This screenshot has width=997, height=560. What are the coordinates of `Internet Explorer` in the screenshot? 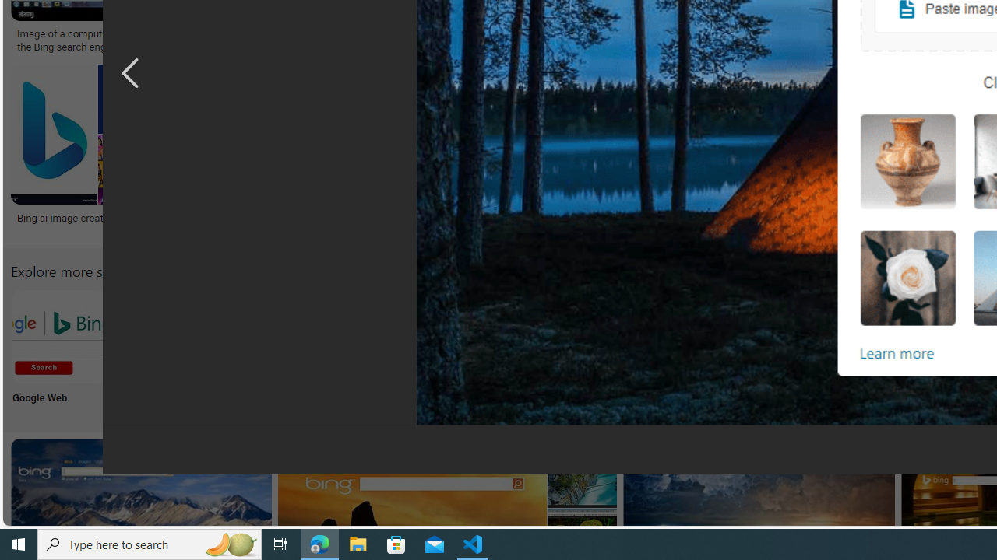 It's located at (265, 350).